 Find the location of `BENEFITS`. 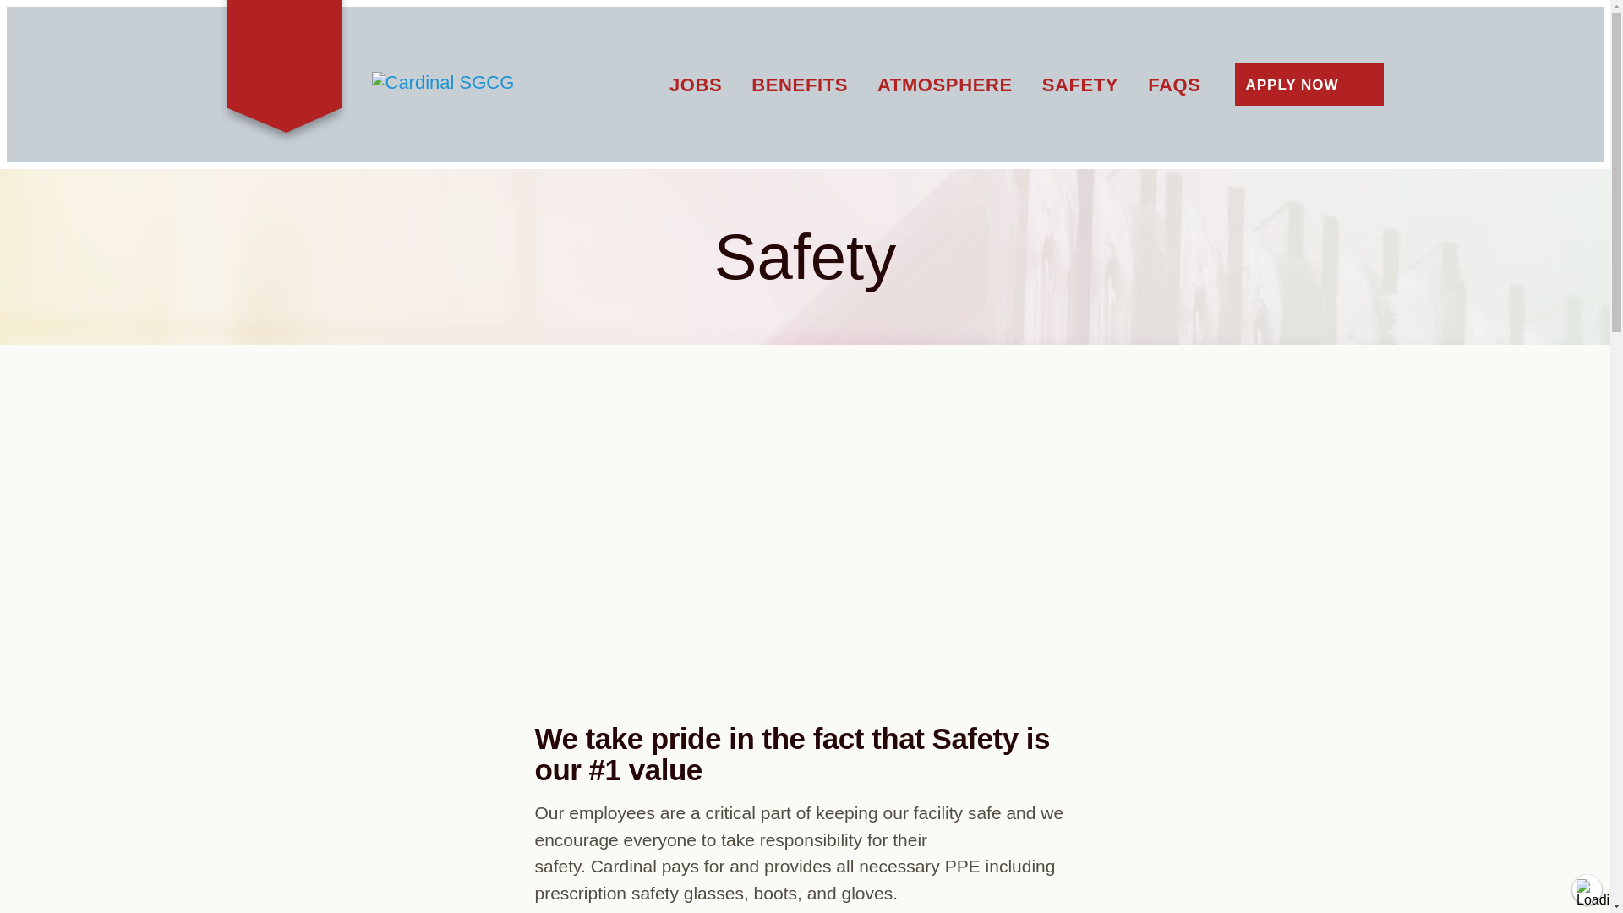

BENEFITS is located at coordinates (799, 85).